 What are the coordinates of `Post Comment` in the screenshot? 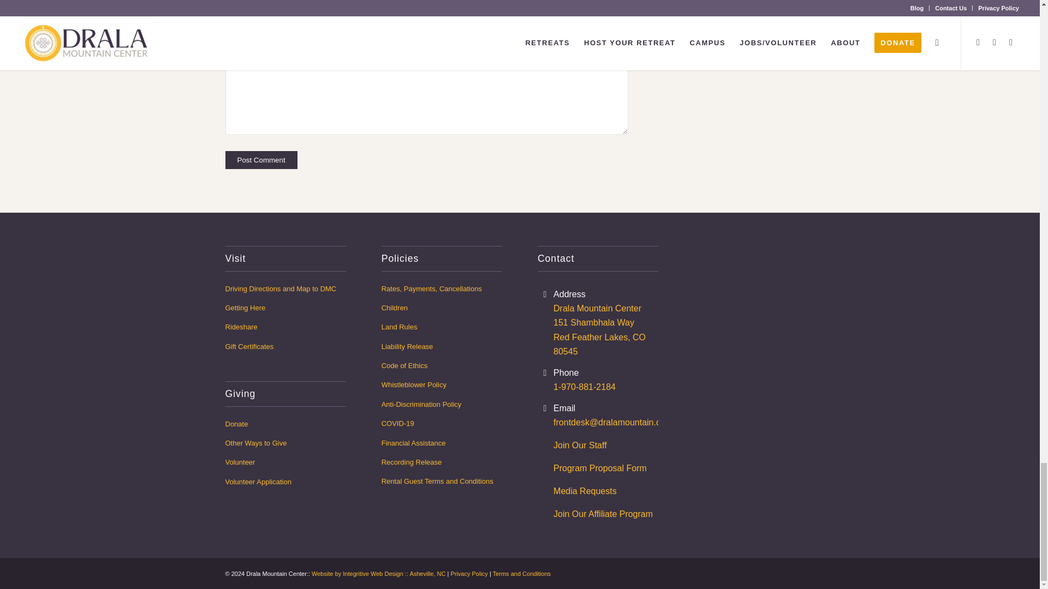 It's located at (261, 159).